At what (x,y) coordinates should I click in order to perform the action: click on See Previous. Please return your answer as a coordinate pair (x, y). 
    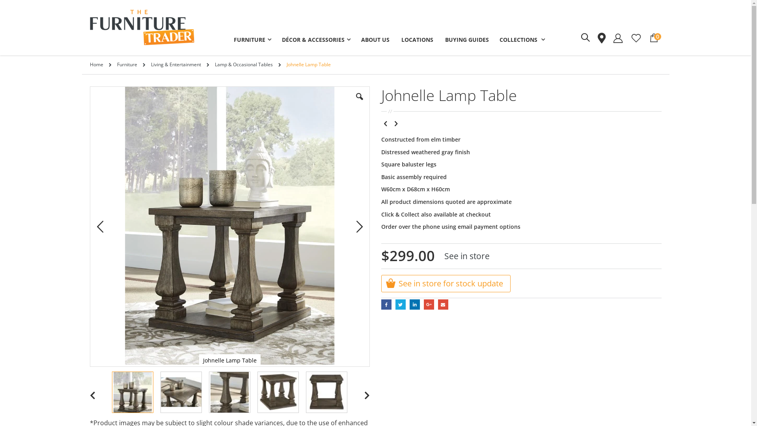
    Looking at the image, I should click on (386, 123).